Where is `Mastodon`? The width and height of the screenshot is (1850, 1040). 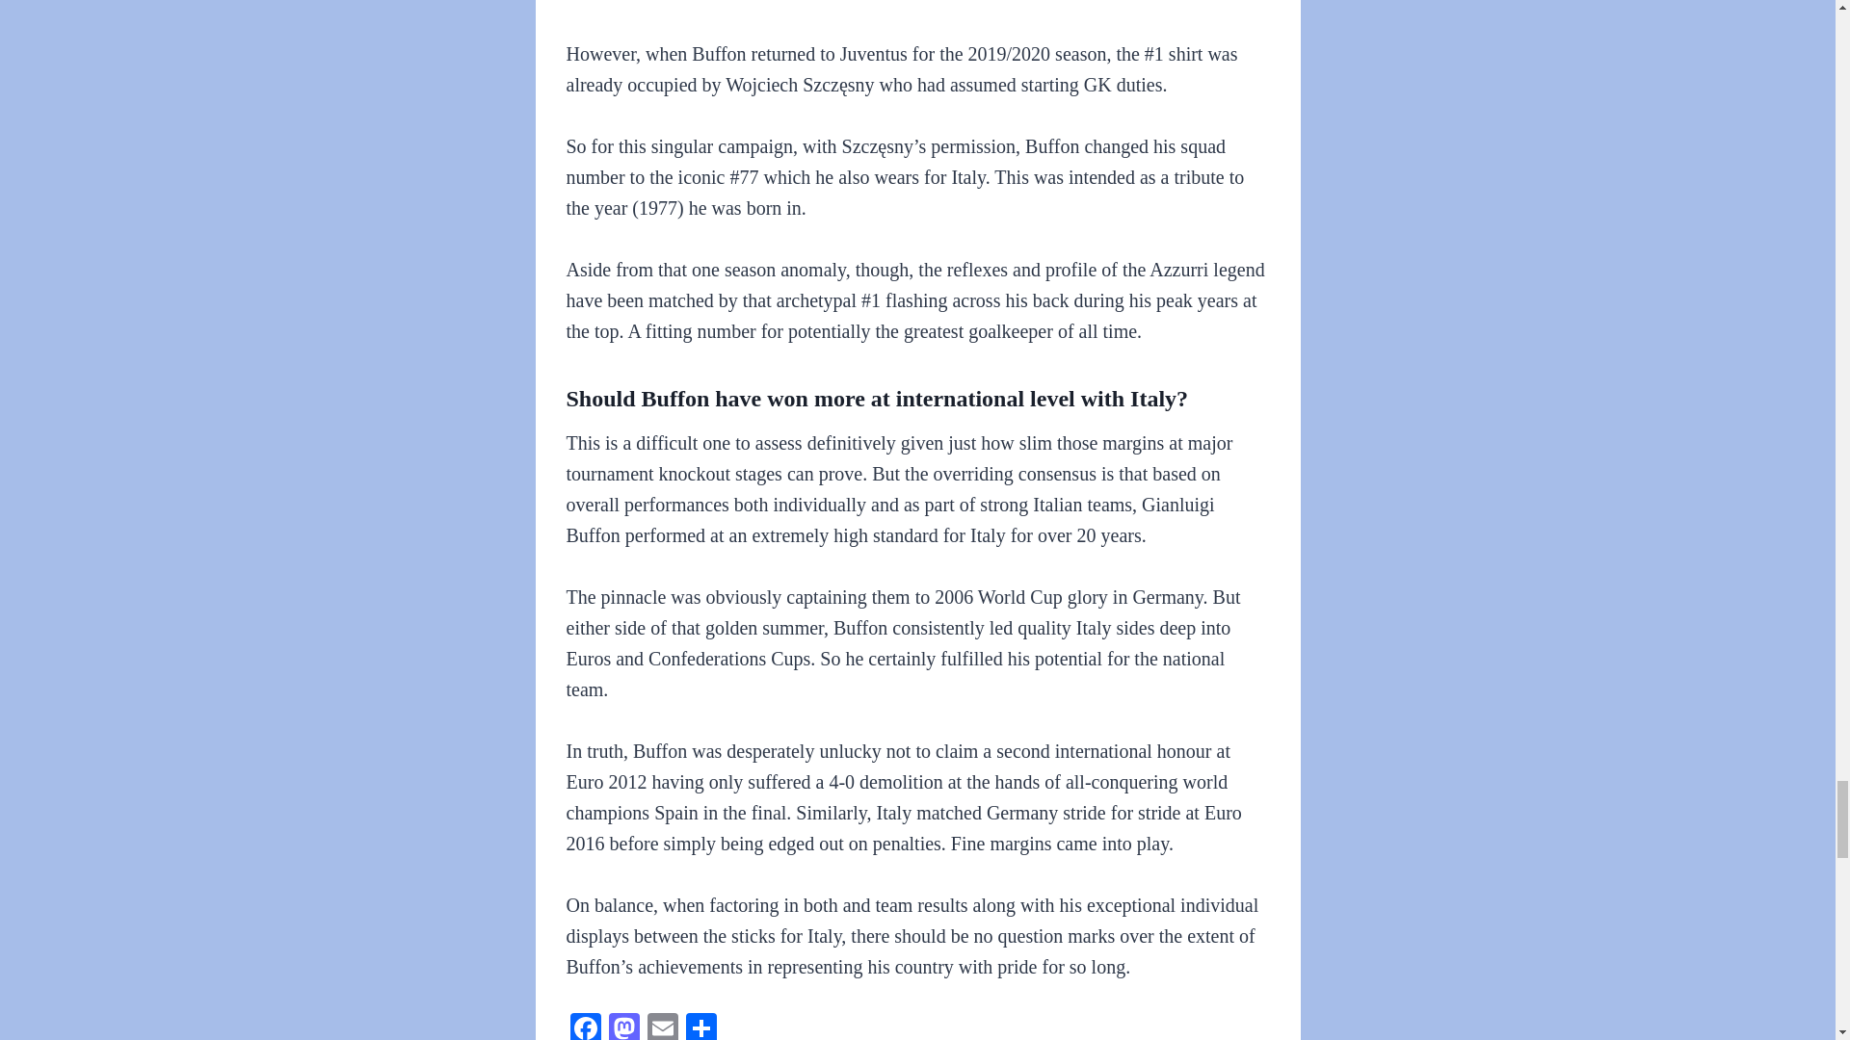
Mastodon is located at coordinates (624, 1027).